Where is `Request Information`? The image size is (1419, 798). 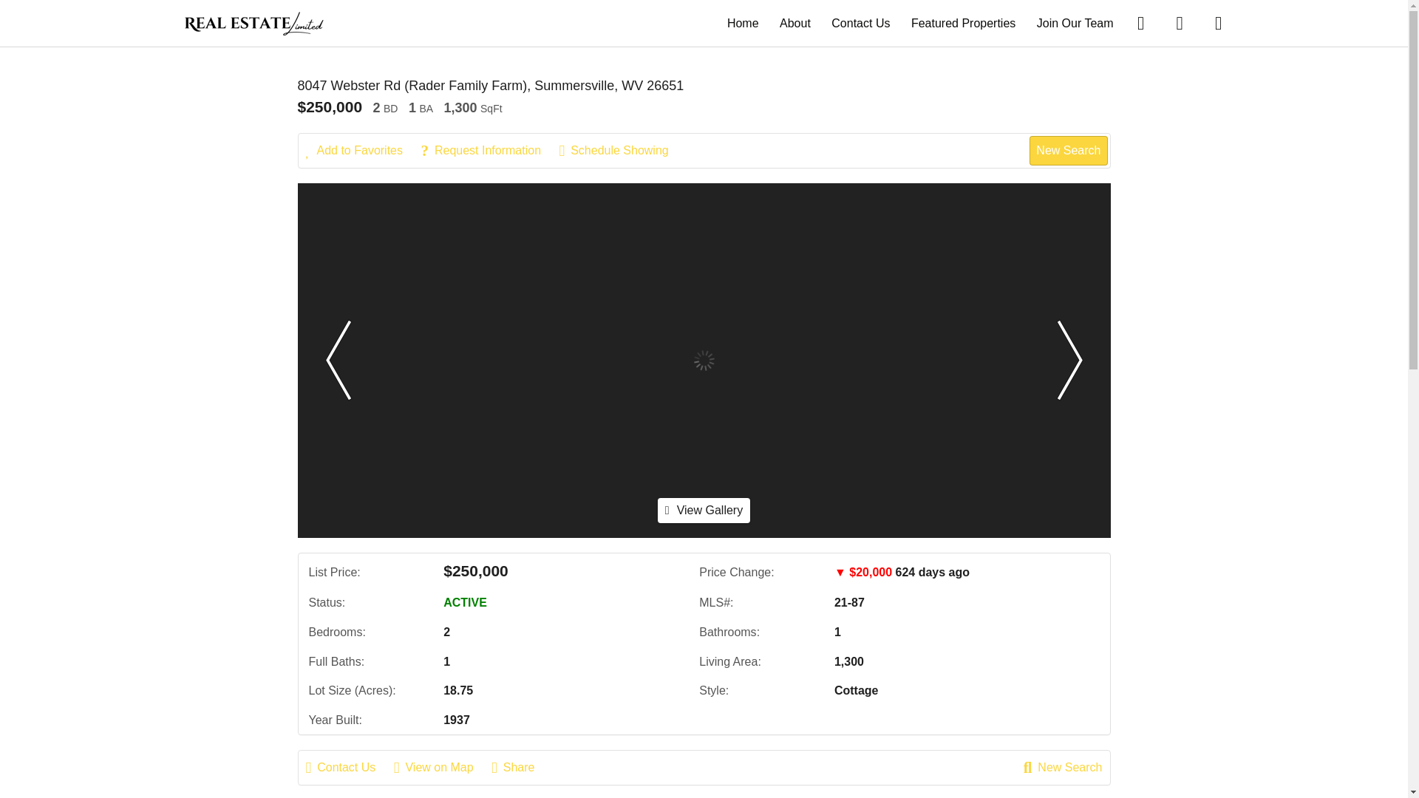 Request Information is located at coordinates (488, 151).